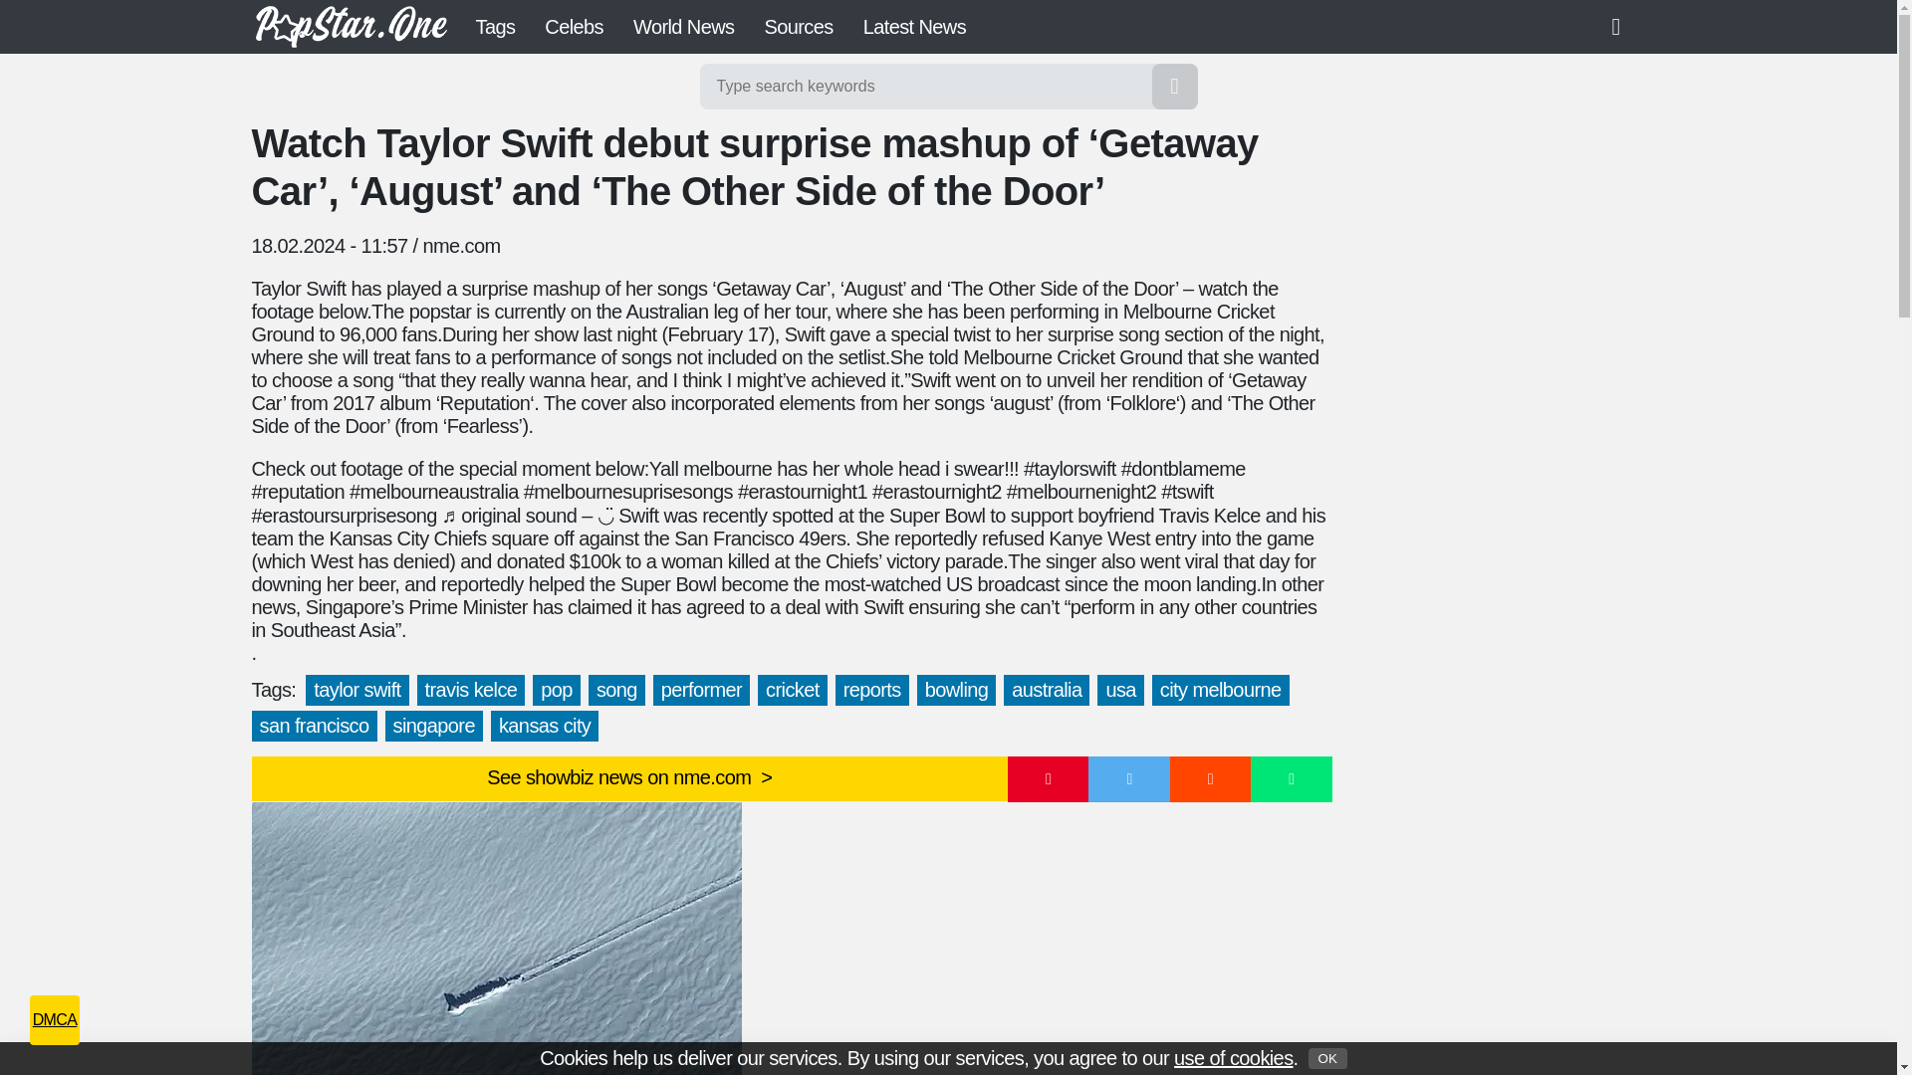  Describe the element at coordinates (683, 27) in the screenshot. I see `World News` at that location.